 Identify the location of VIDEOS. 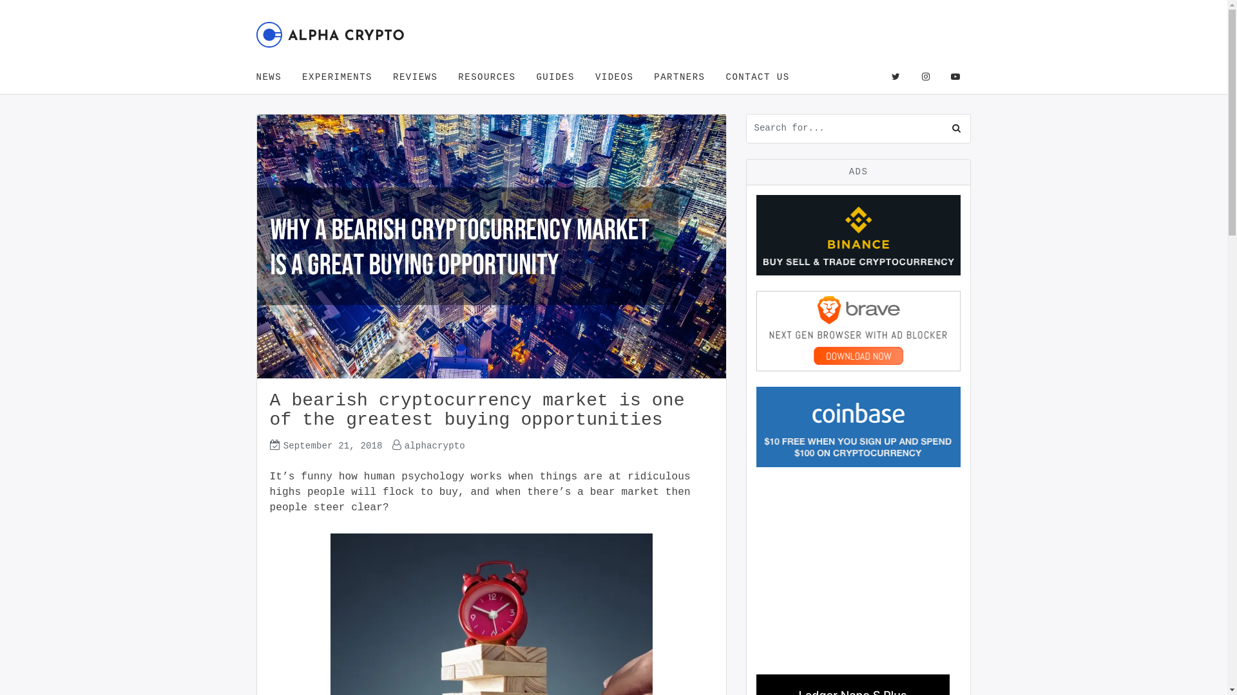
(614, 77).